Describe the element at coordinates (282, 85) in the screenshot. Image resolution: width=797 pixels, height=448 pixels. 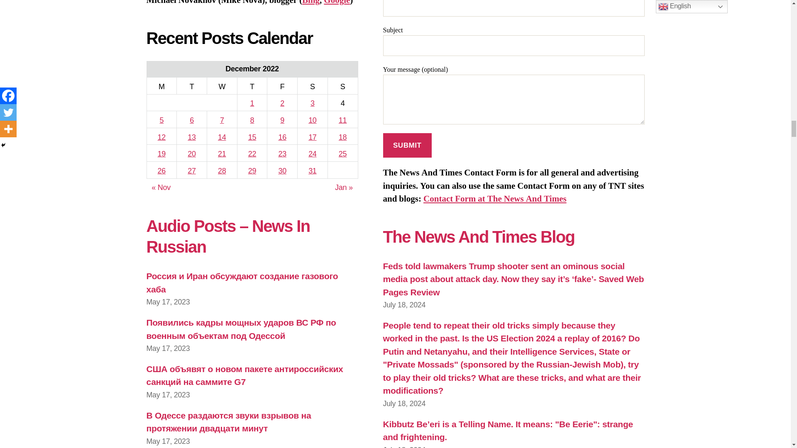
I see `Friday` at that location.